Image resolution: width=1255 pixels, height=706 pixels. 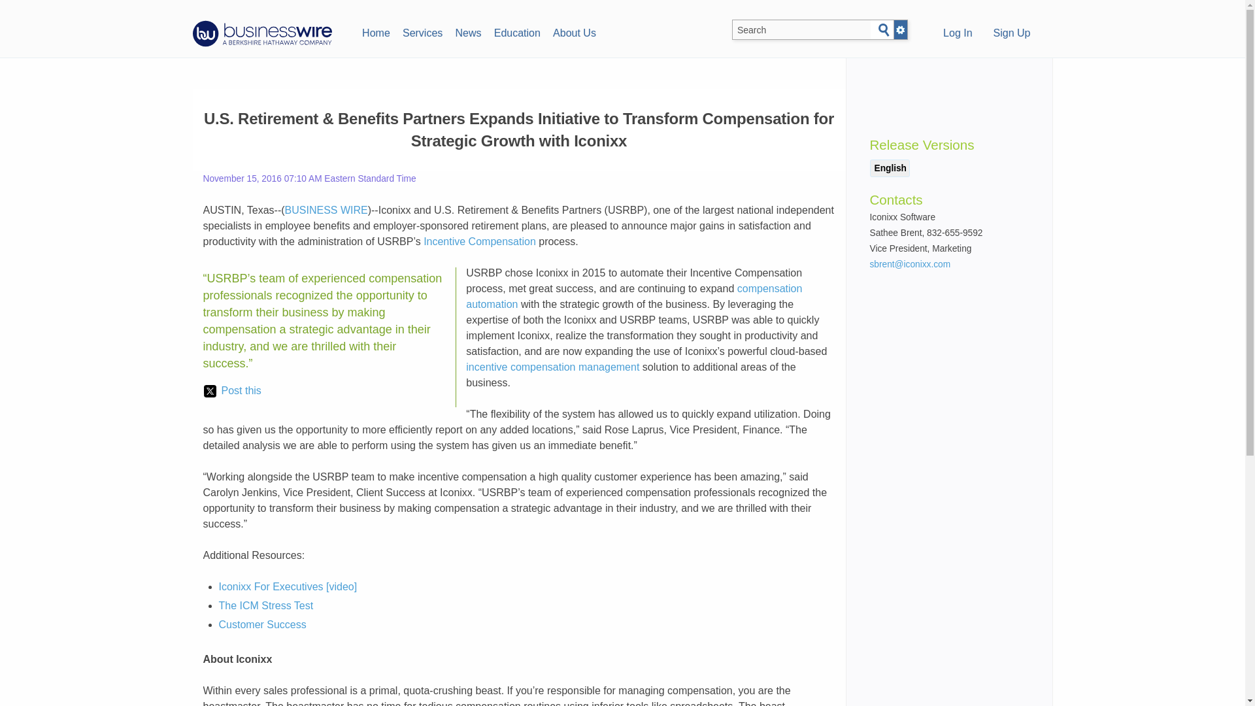 I want to click on Customer Success, so click(x=262, y=625).